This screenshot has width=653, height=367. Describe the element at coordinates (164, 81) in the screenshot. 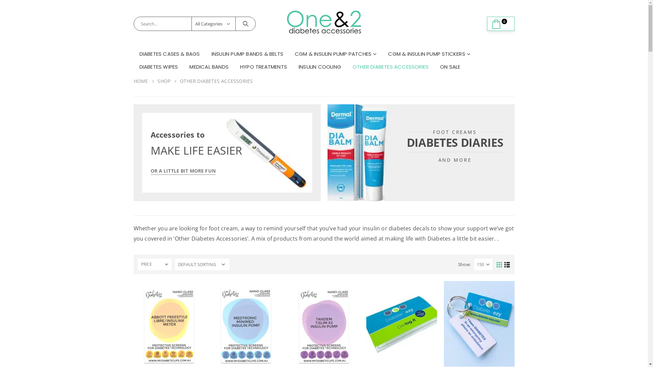

I see `SHOP` at that location.